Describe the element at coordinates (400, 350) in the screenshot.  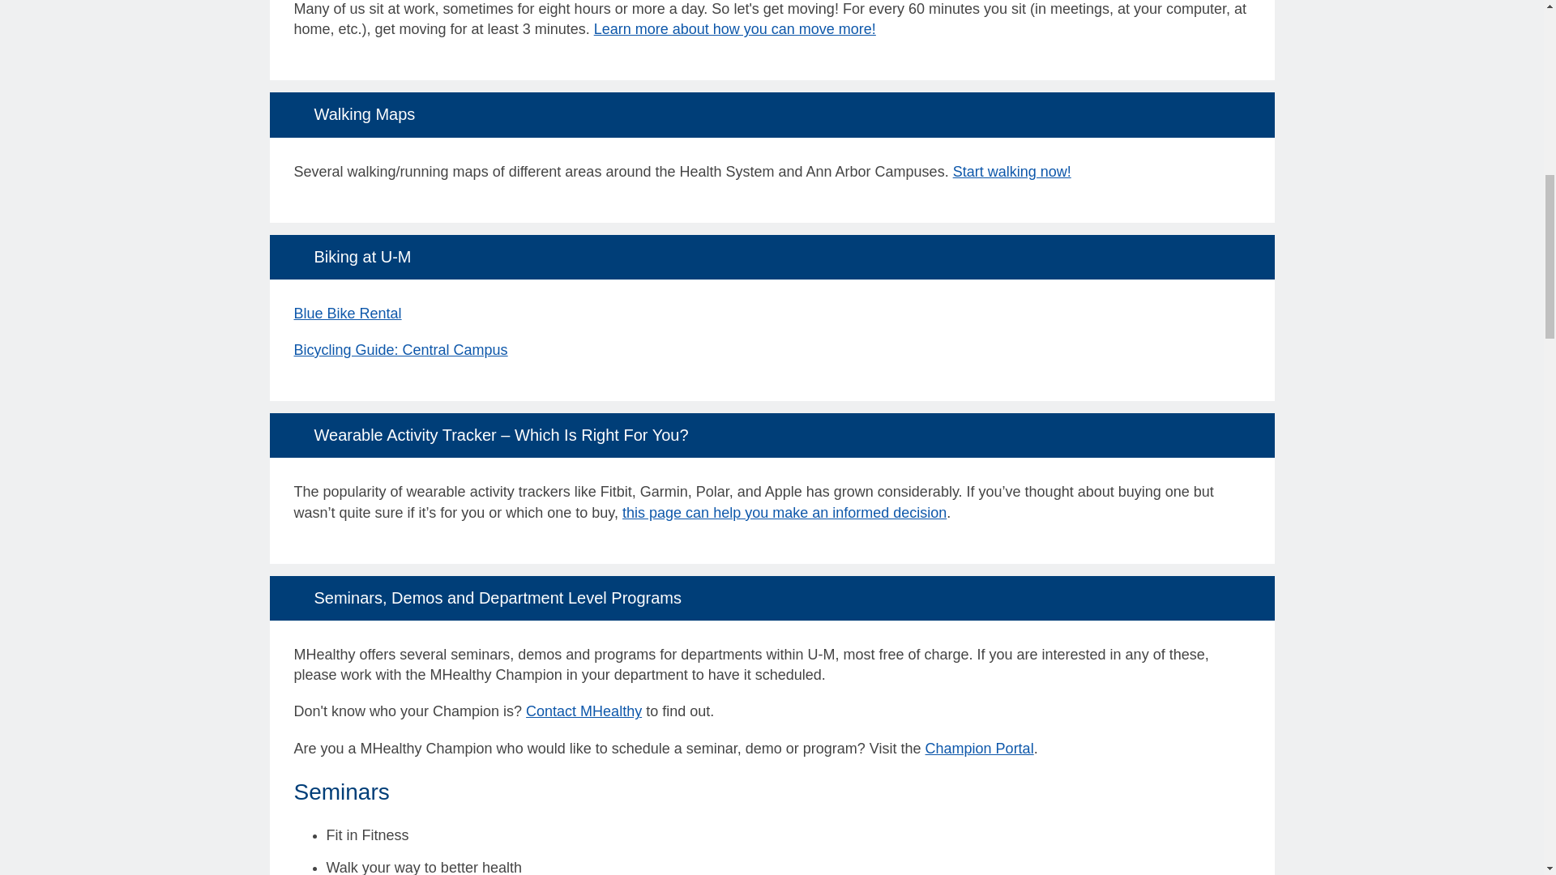
I see `Bicycling Guide: Central Campus` at that location.